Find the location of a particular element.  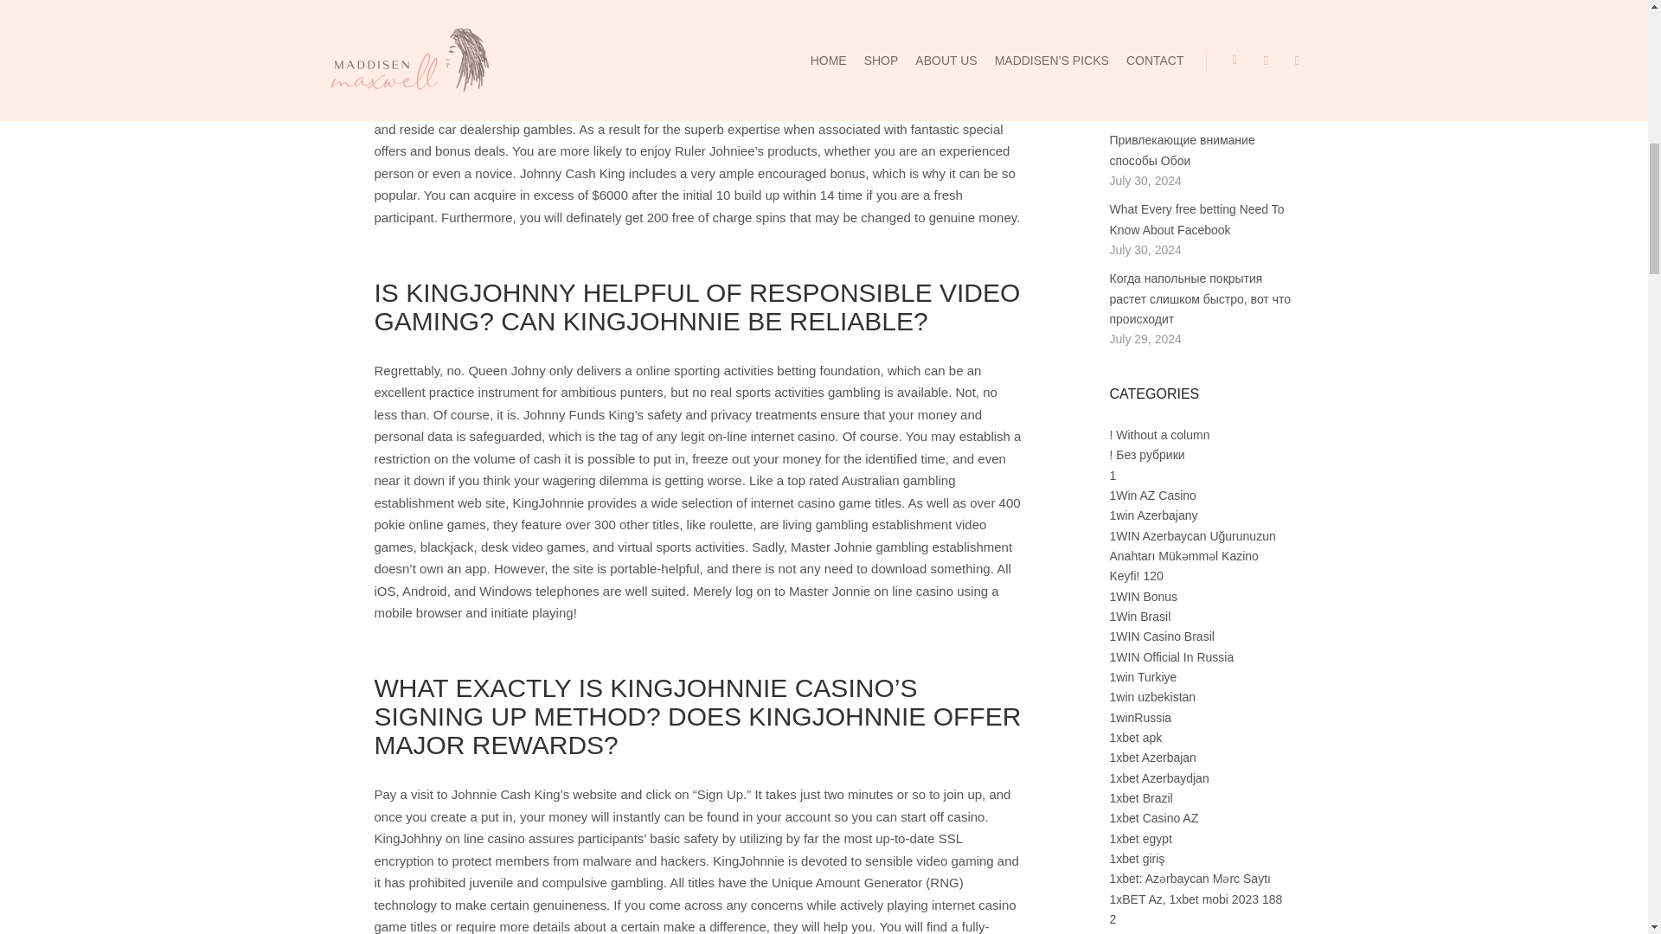

What Every free betting Need To Know About Facebook is located at coordinates (1196, 220).